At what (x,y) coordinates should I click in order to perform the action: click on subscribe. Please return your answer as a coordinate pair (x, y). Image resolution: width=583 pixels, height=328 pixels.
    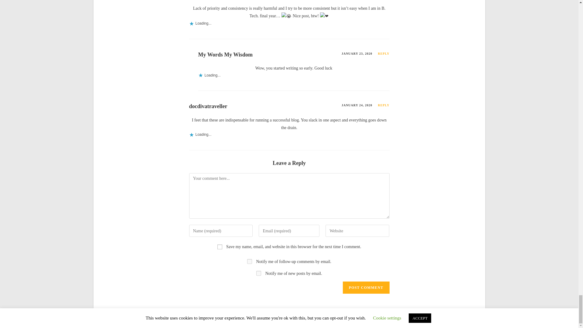
    Looking at the image, I should click on (259, 273).